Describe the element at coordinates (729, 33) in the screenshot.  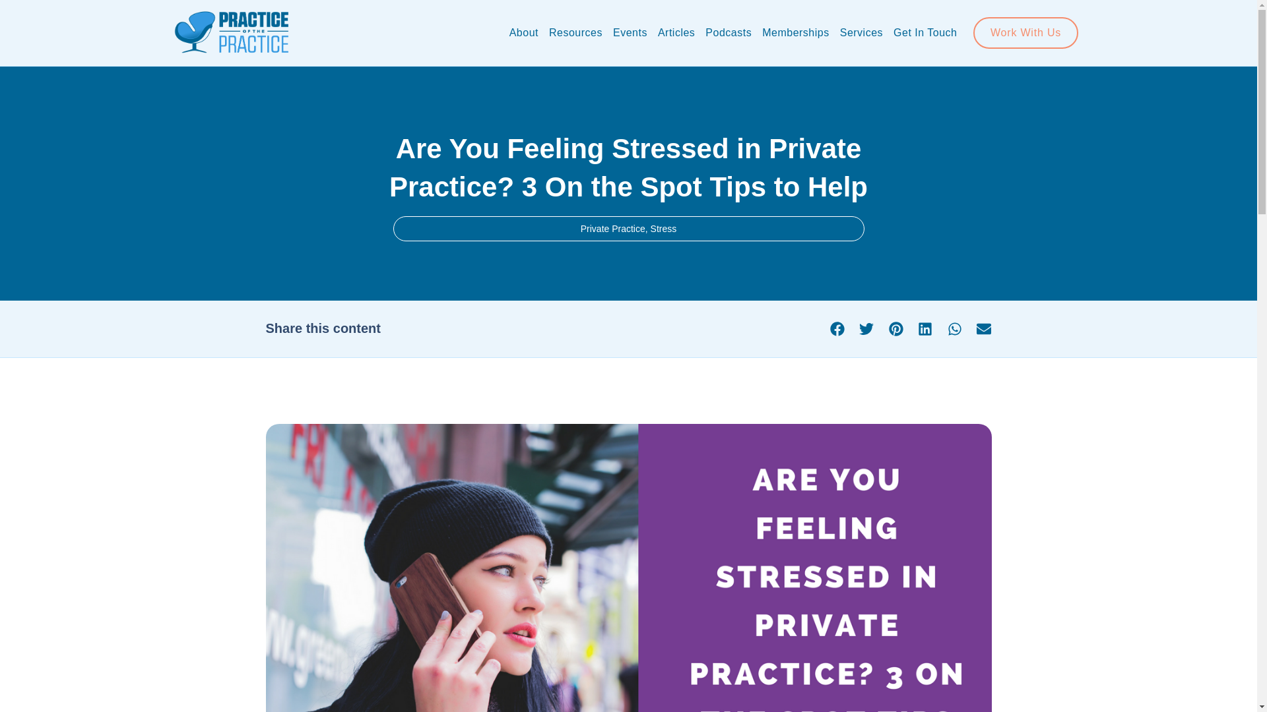
I see `Podcasts` at that location.